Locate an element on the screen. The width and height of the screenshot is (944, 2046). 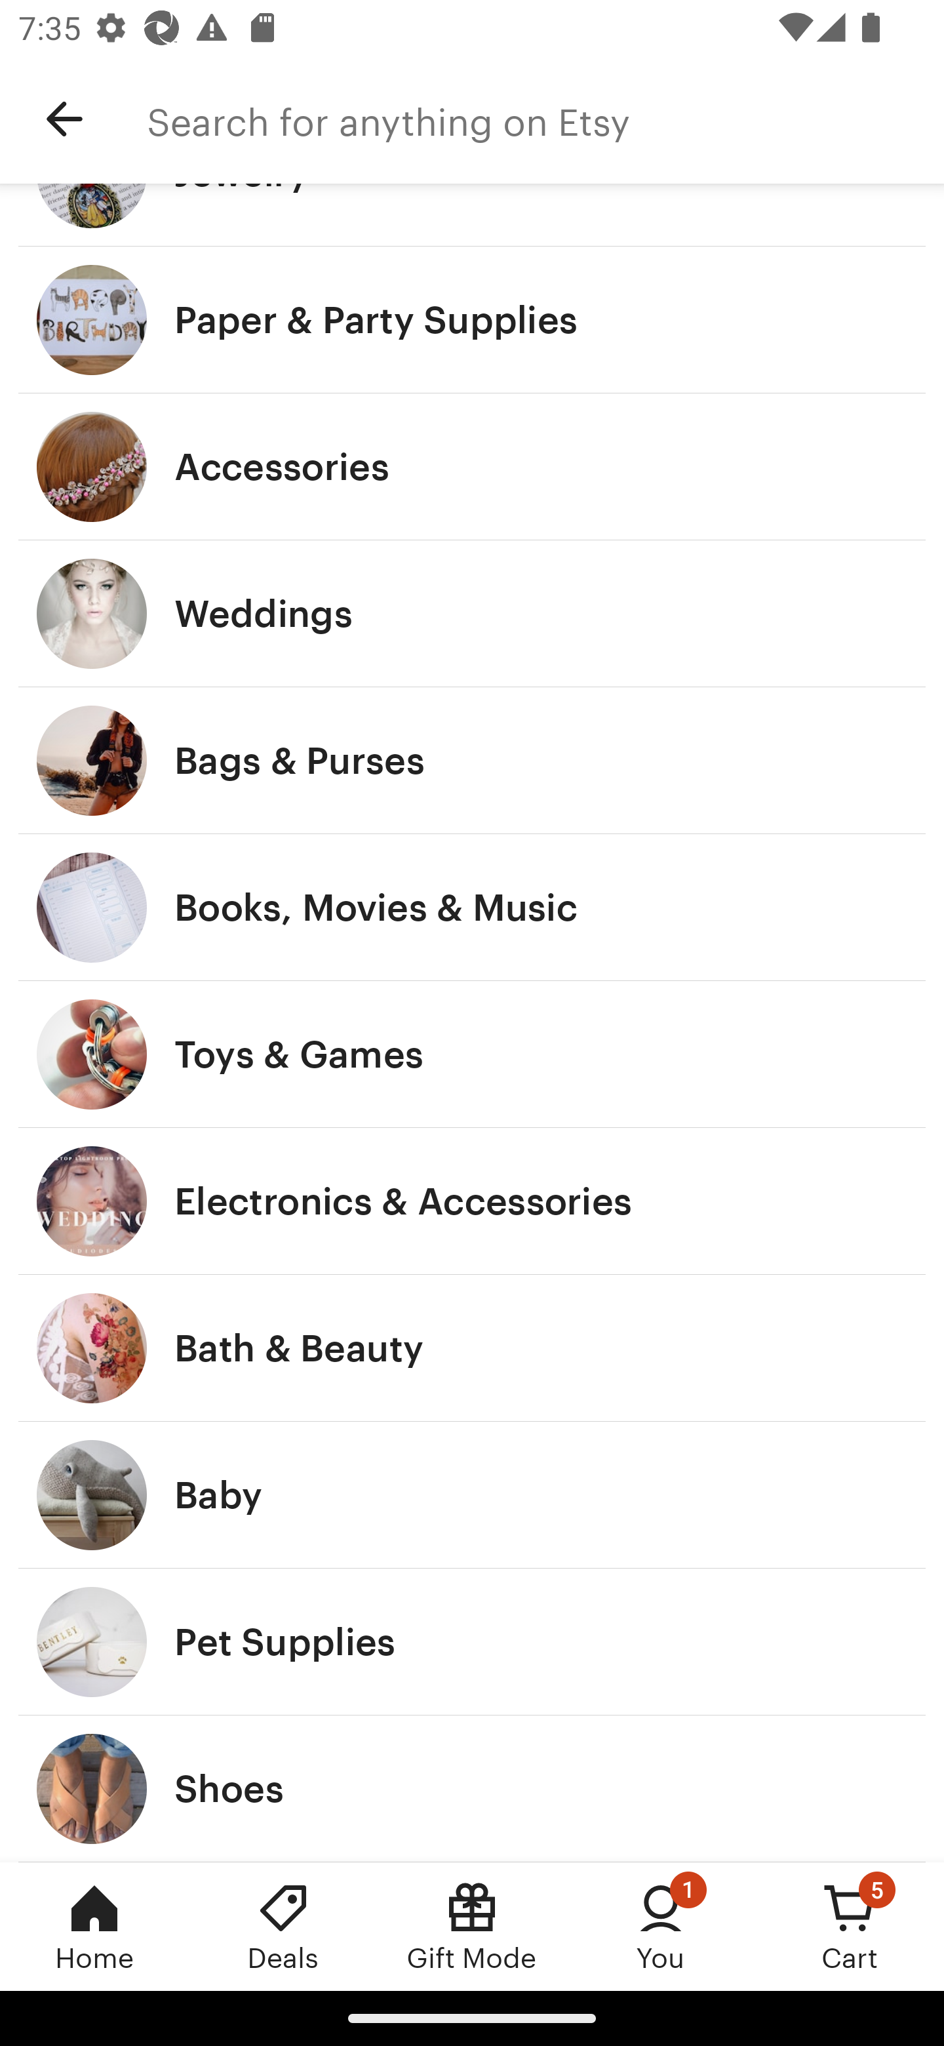
Electronics & Accessories is located at coordinates (472, 1201).